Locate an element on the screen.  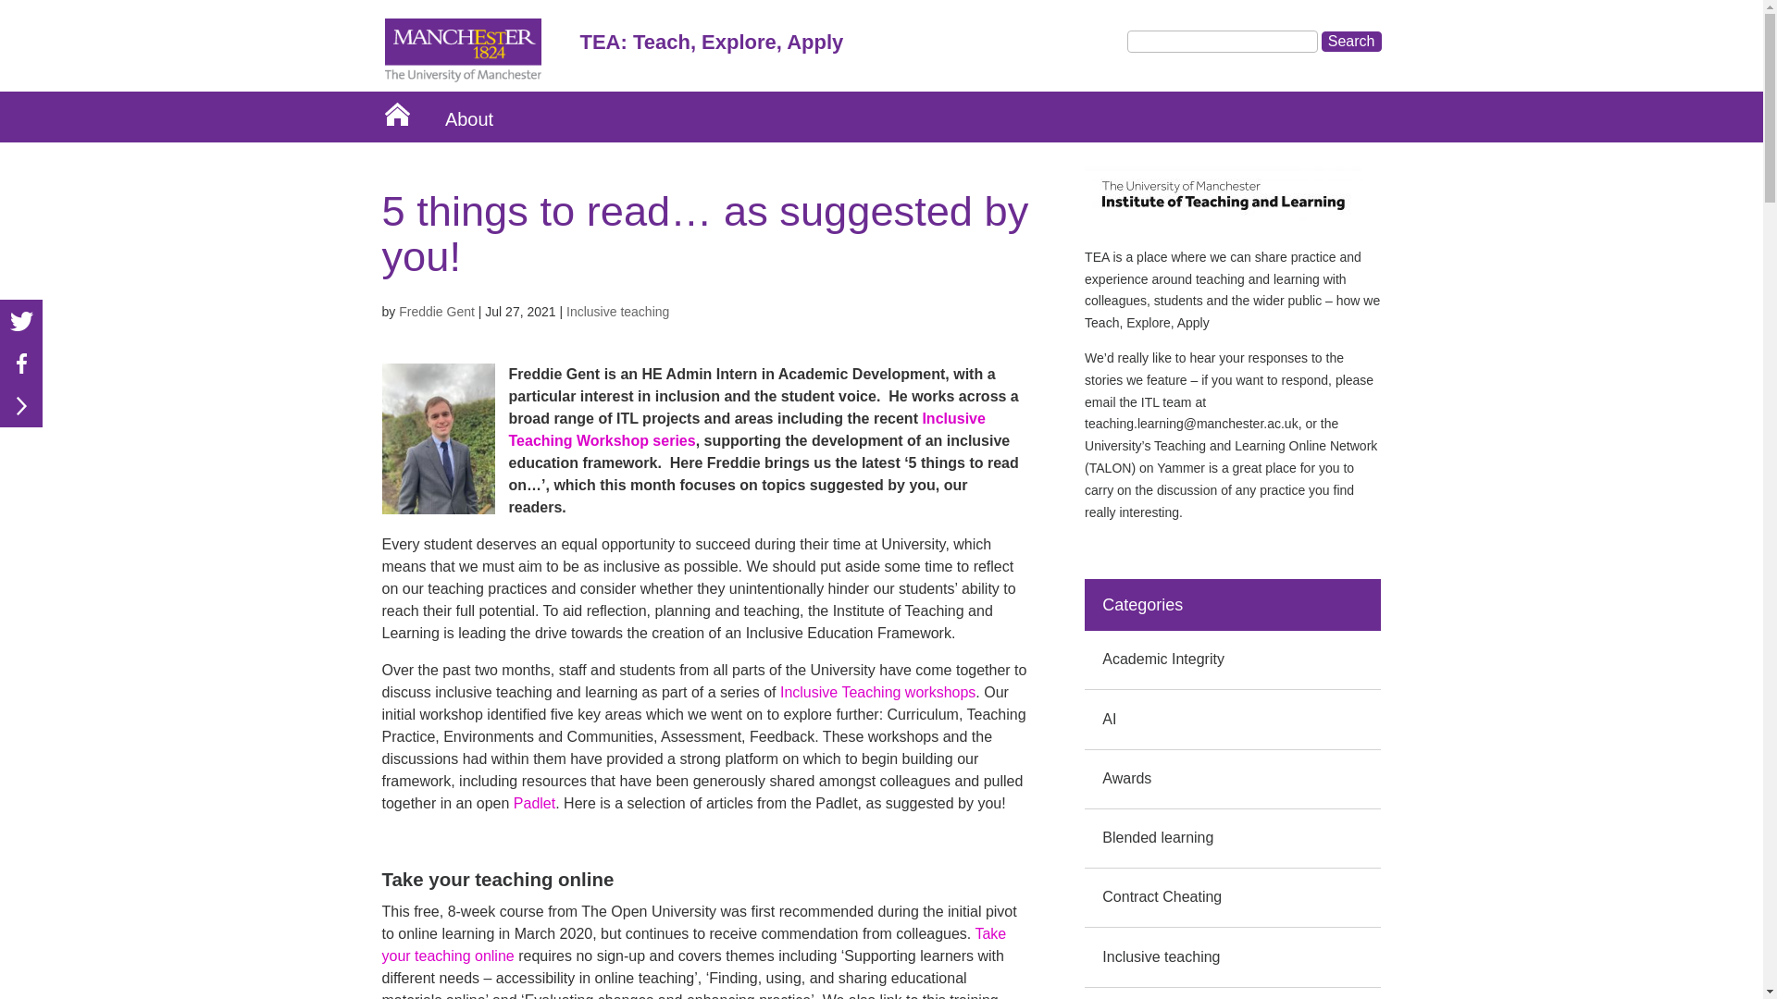
Academic Integrity is located at coordinates (1162, 659).